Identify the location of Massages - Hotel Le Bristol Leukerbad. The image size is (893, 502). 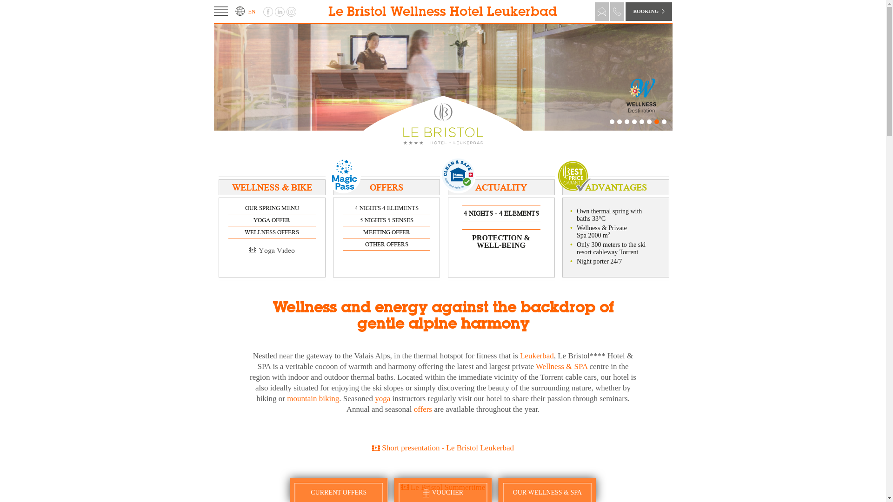
(443, 77).